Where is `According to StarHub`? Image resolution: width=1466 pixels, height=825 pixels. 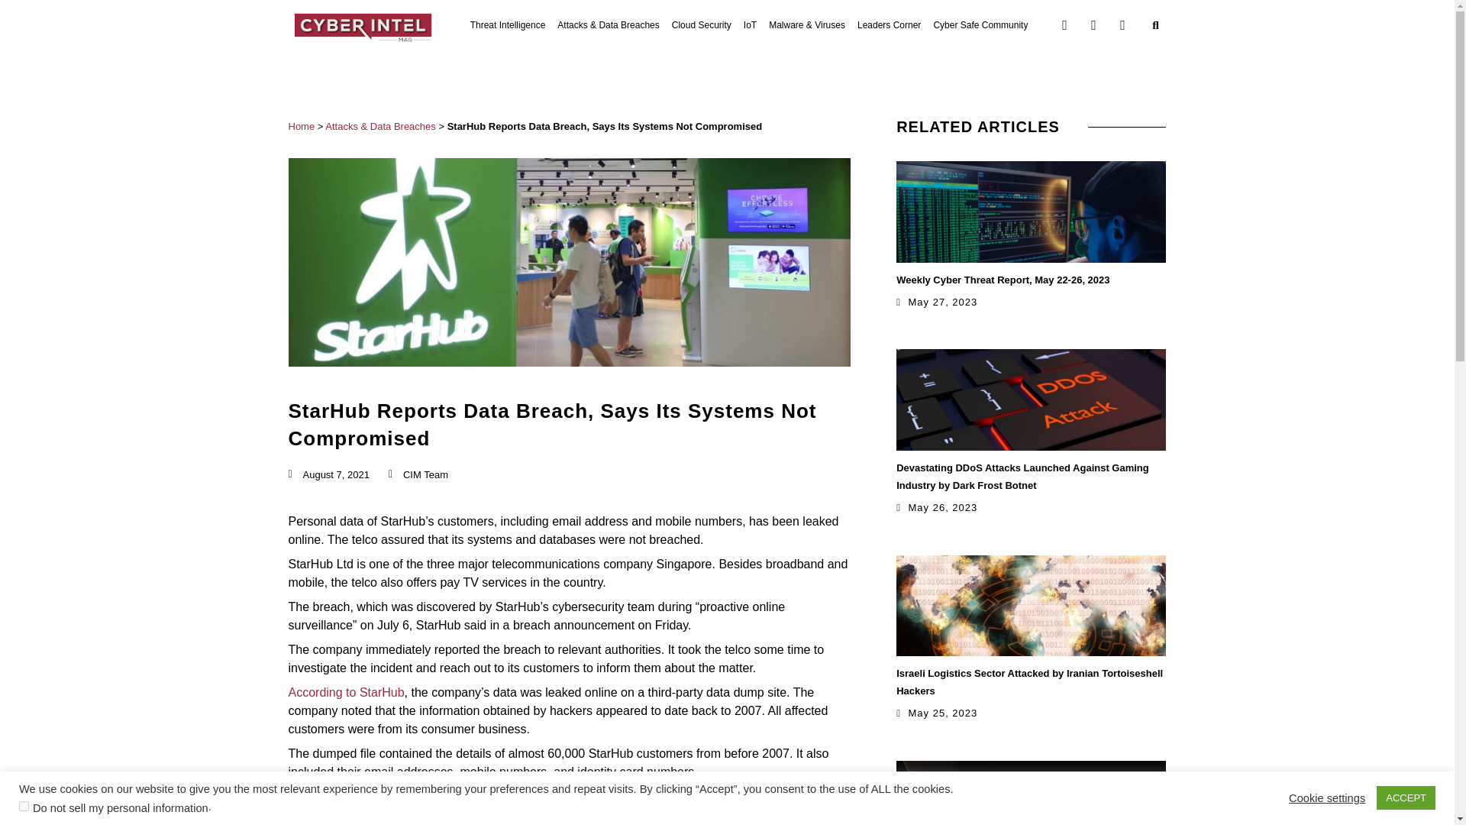 According to StarHub is located at coordinates (347, 692).